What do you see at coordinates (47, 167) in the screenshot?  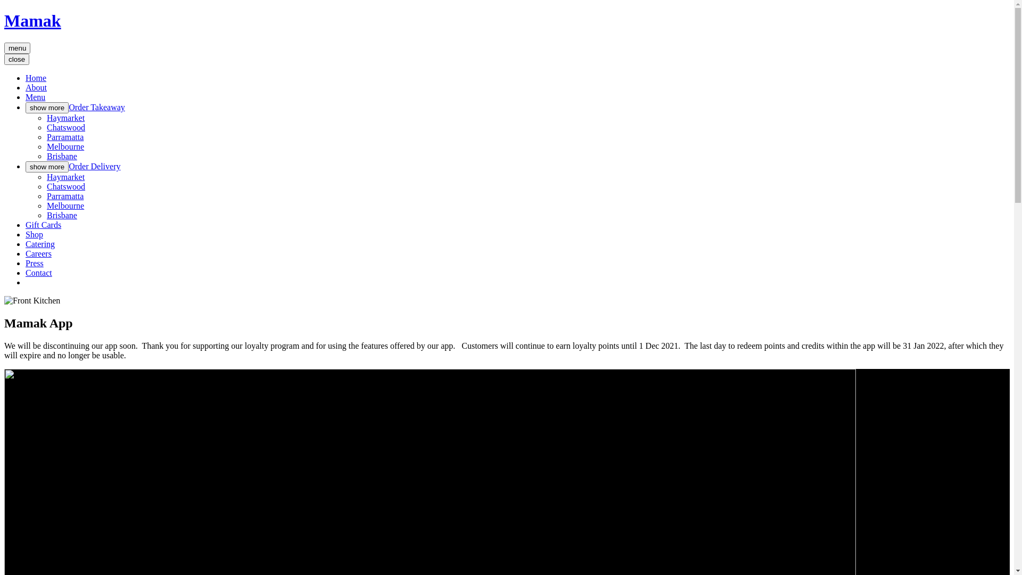 I see `show more` at bounding box center [47, 167].